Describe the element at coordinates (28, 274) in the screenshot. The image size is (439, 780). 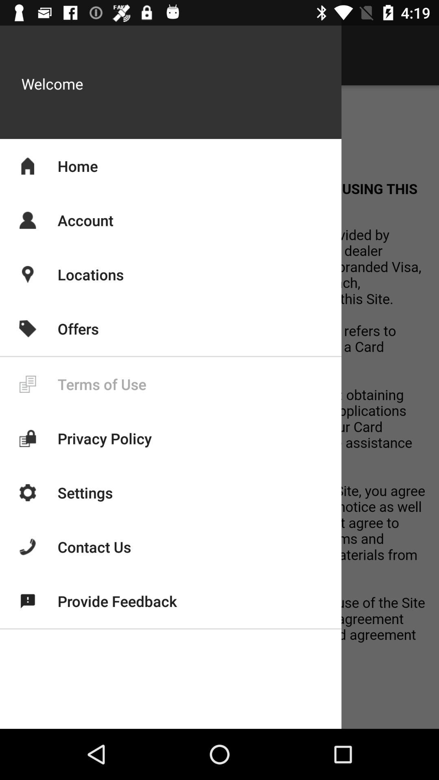
I see `click on the location icon` at that location.